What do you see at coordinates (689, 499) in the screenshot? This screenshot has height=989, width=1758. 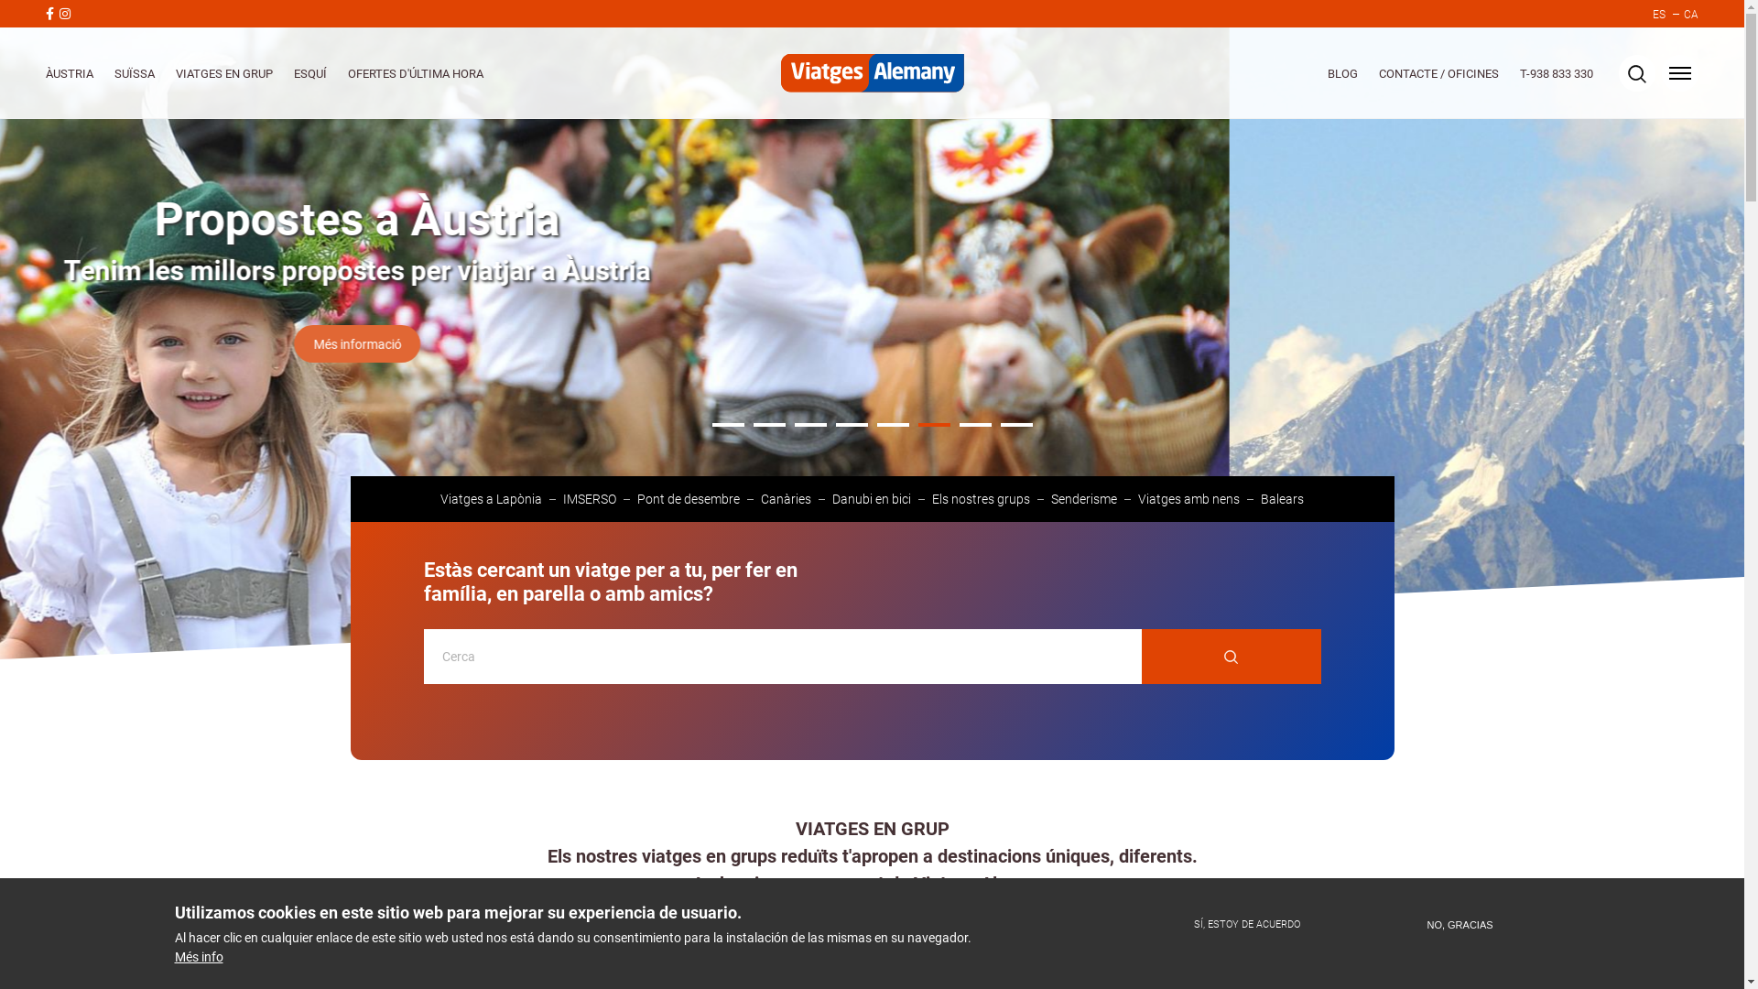 I see `Pont de desembre` at bounding box center [689, 499].